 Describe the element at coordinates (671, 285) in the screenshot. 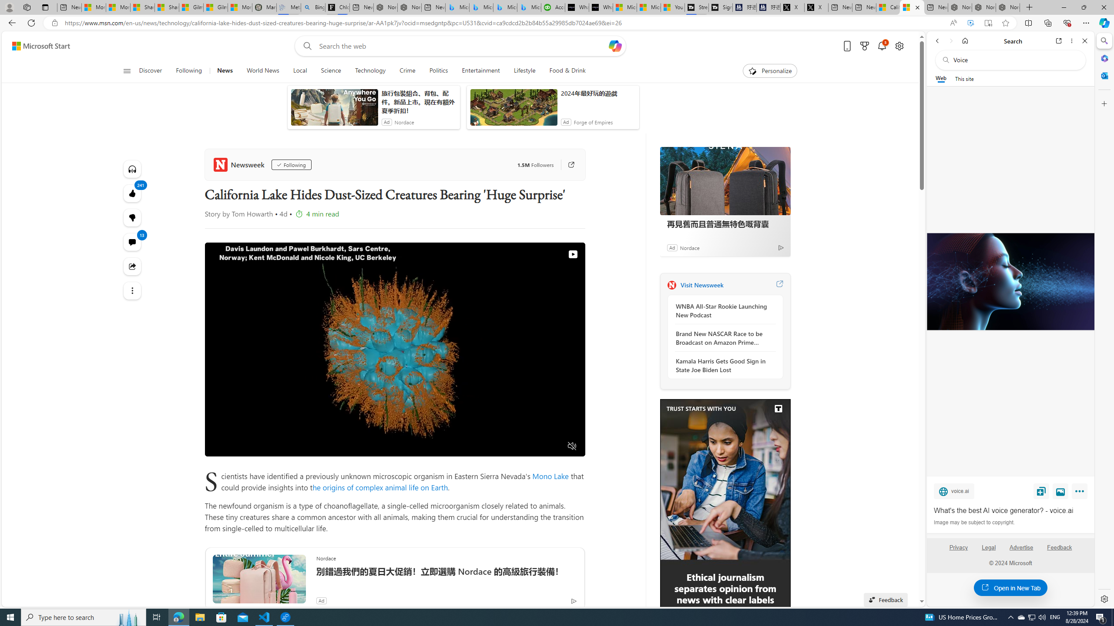

I see `Newsweek` at that location.